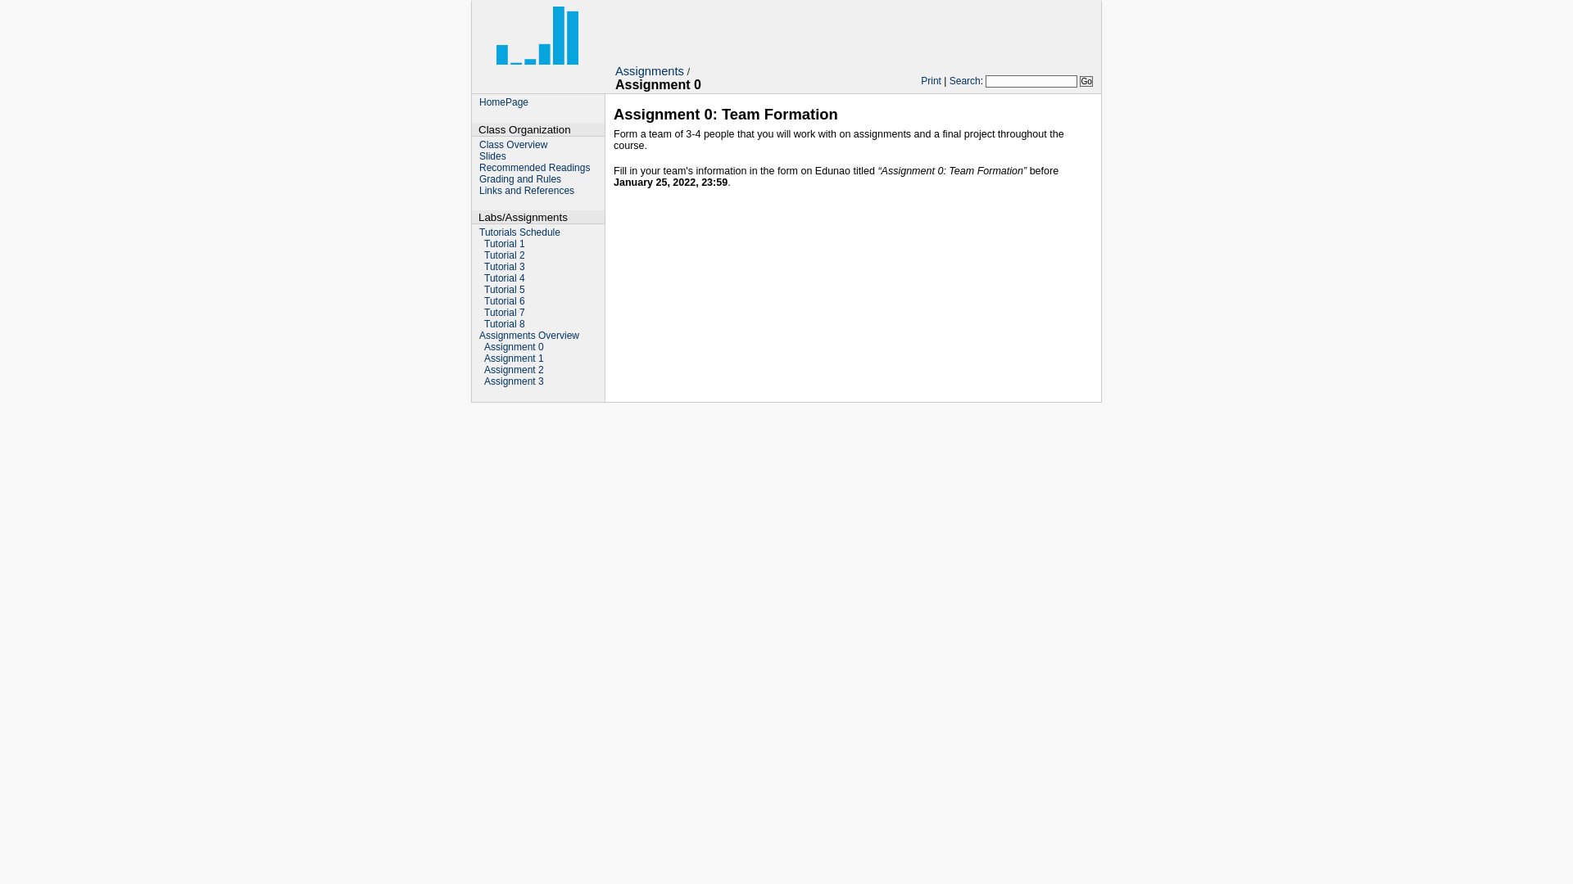 This screenshot has height=884, width=1573. Describe the element at coordinates (515, 381) in the screenshot. I see `Assignment 3` at that location.